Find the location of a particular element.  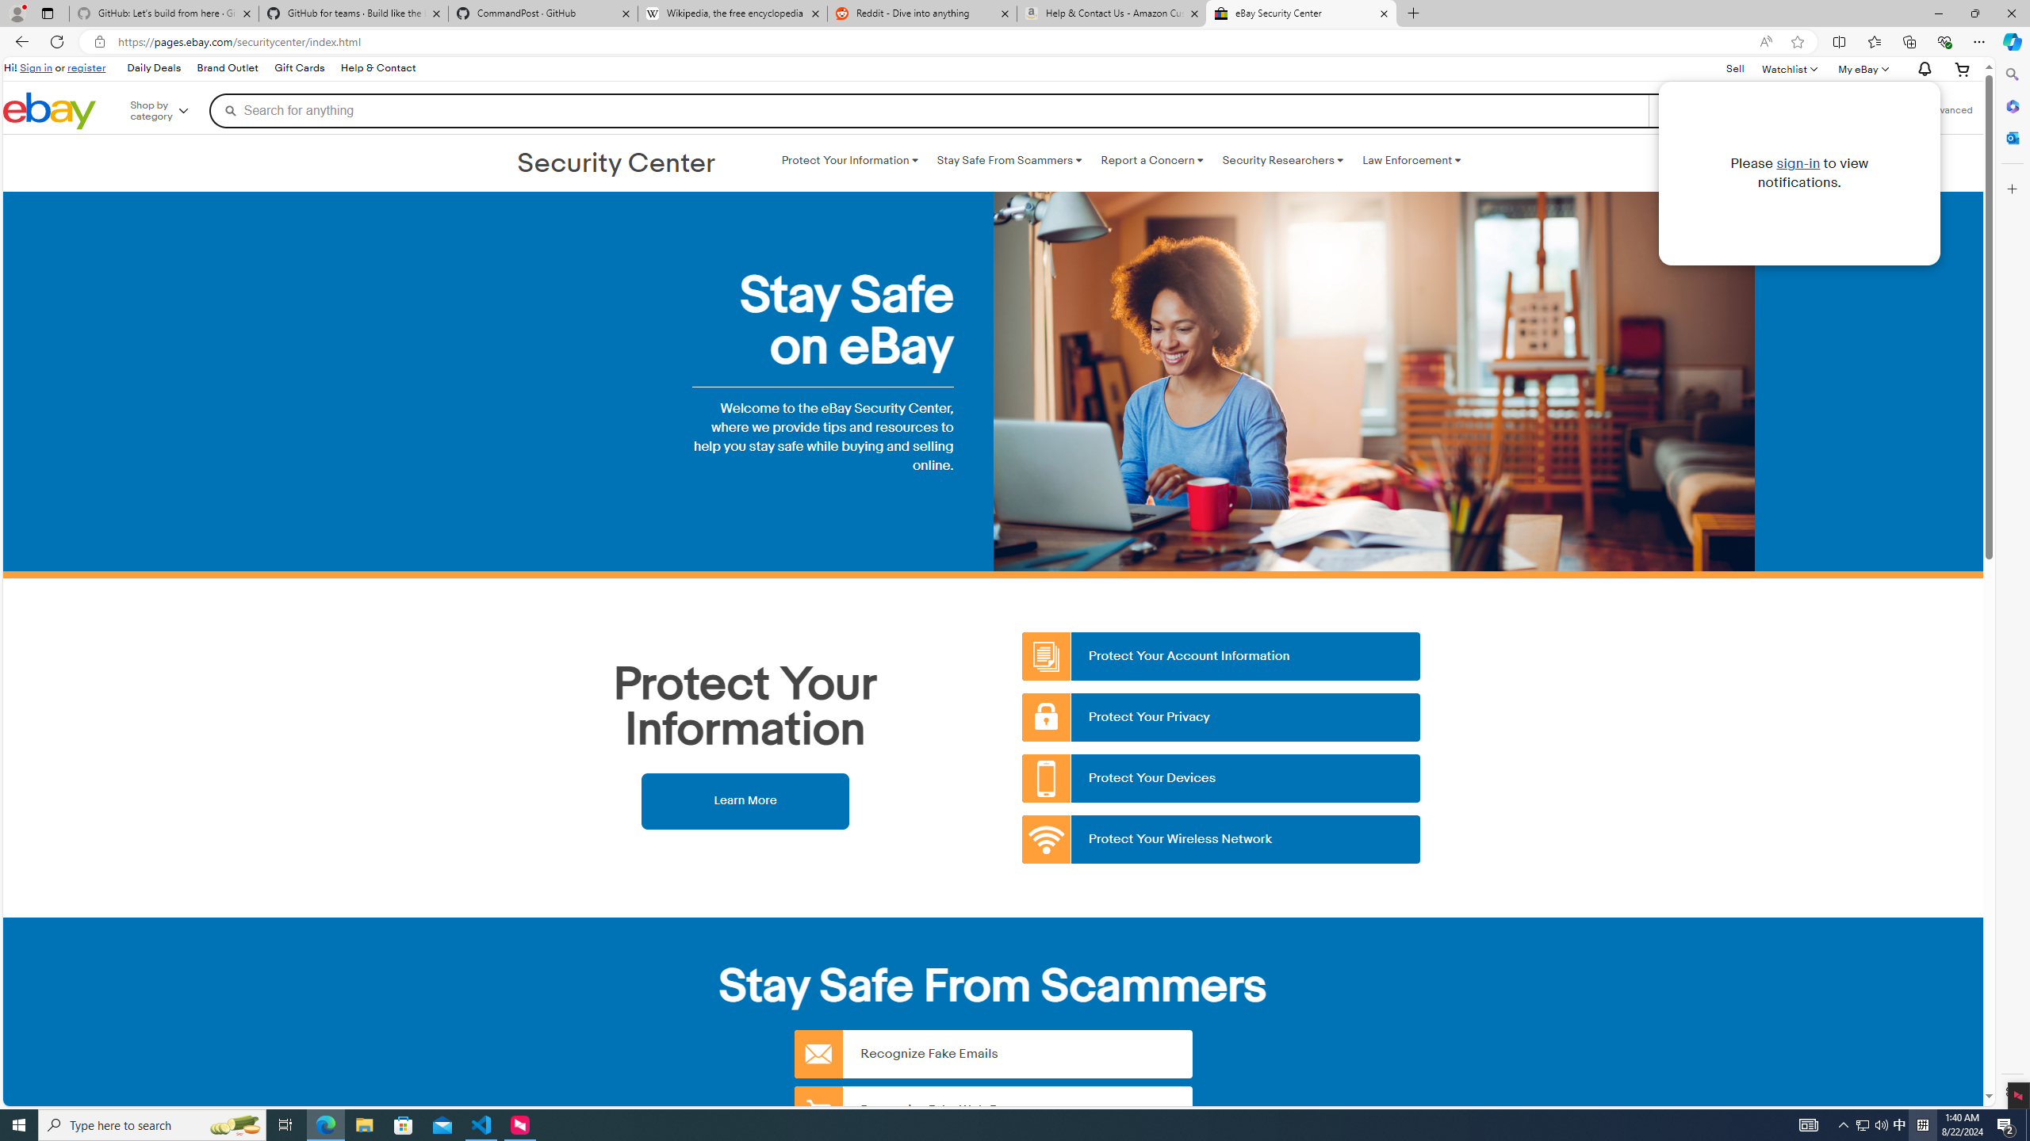

Advanced Search is located at coordinates (1949, 110).